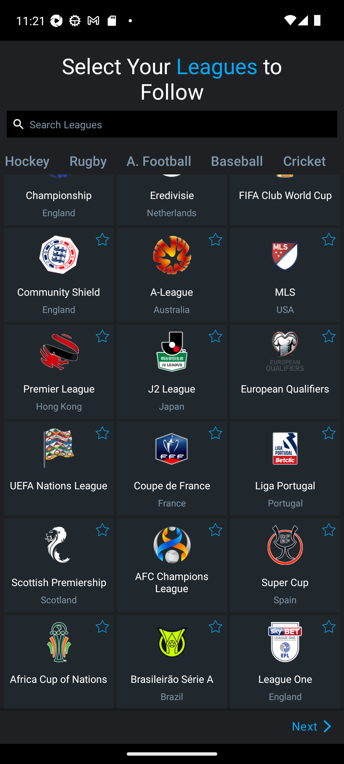  I want to click on MLS USA, so click(285, 275).